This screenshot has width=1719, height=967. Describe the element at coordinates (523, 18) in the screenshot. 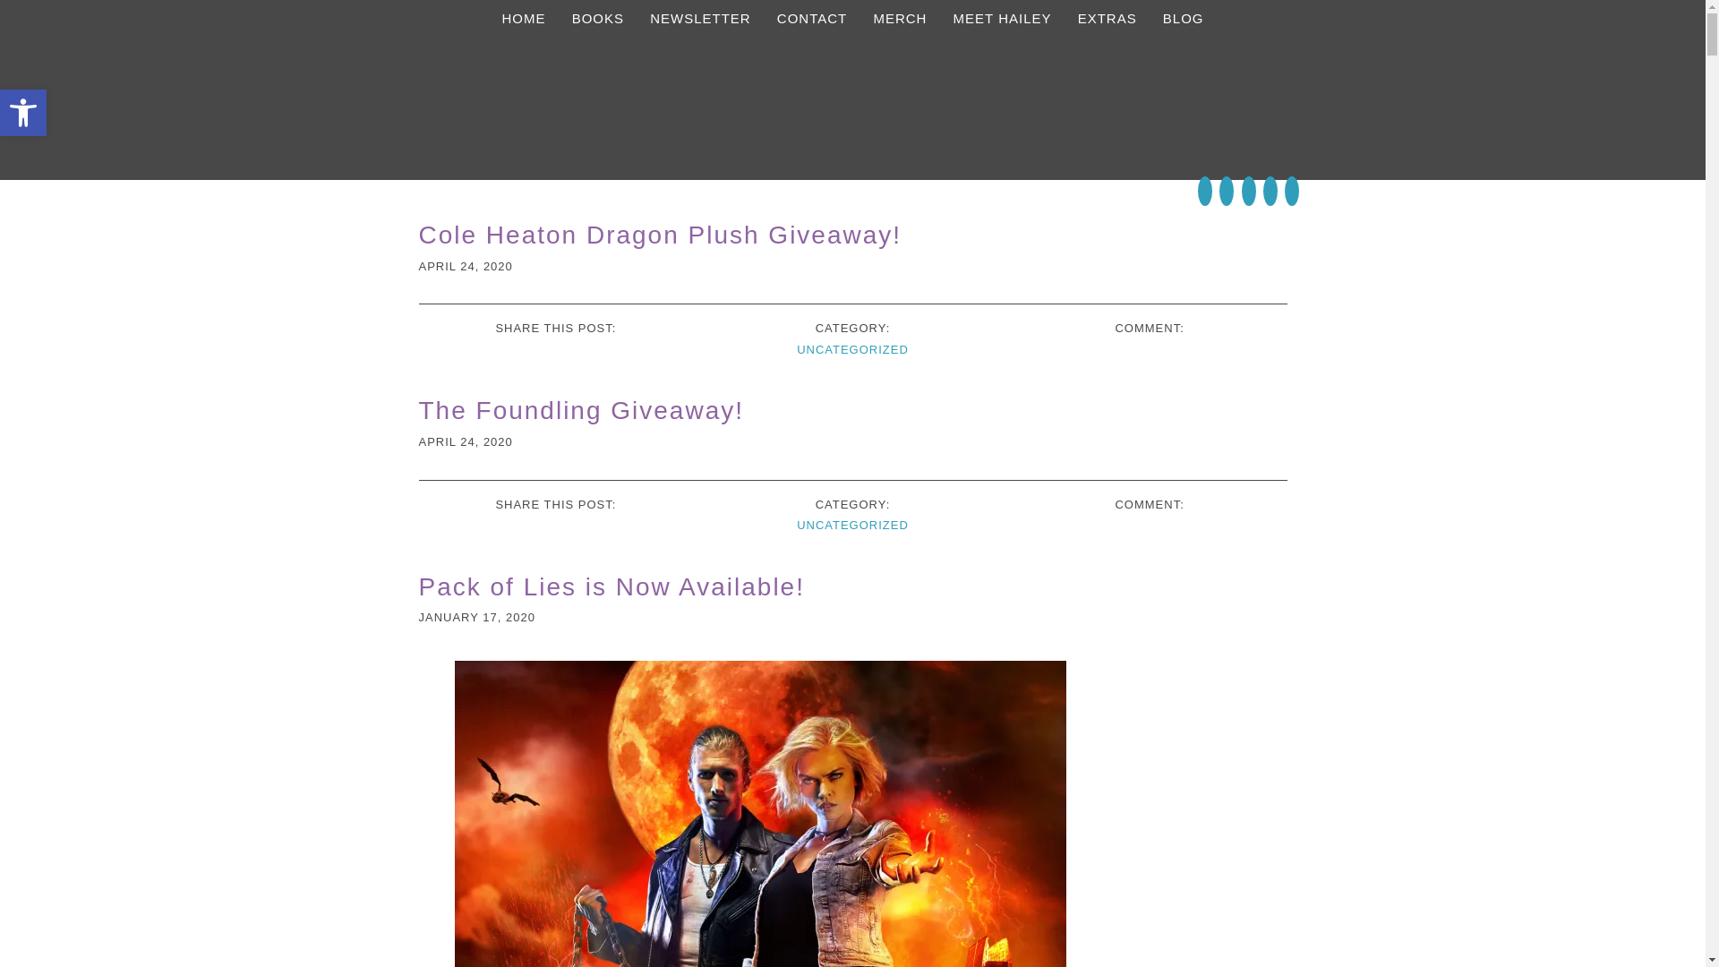

I see `HOME` at that location.